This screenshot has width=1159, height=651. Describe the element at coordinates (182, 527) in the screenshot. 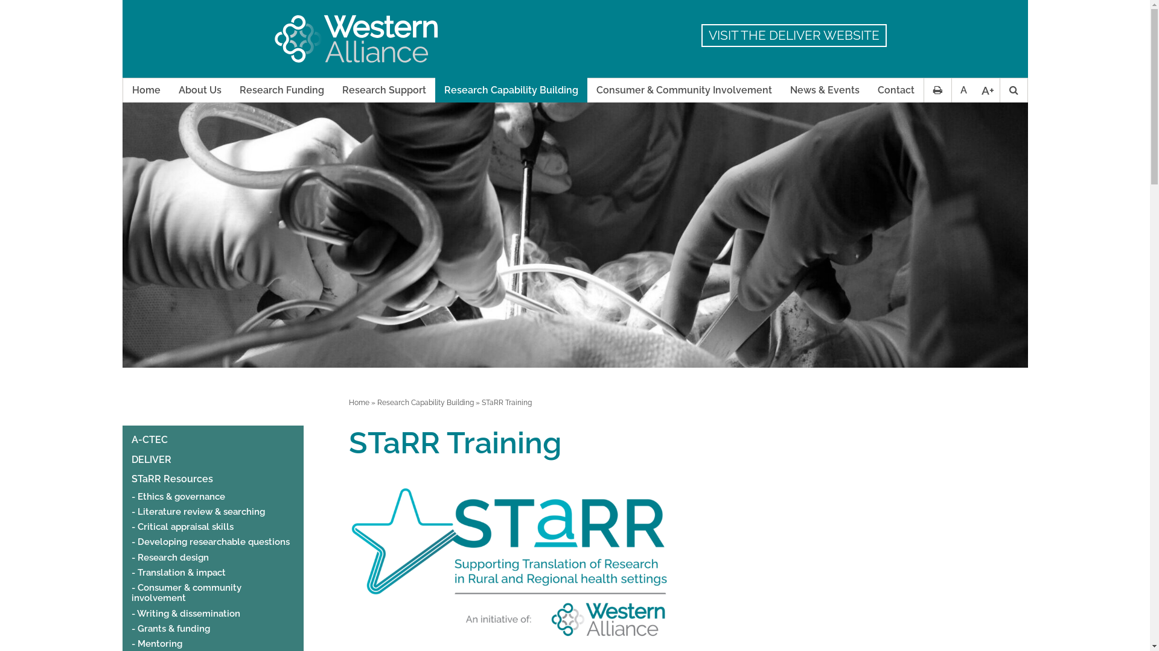

I see `Critical appraisal skills` at that location.